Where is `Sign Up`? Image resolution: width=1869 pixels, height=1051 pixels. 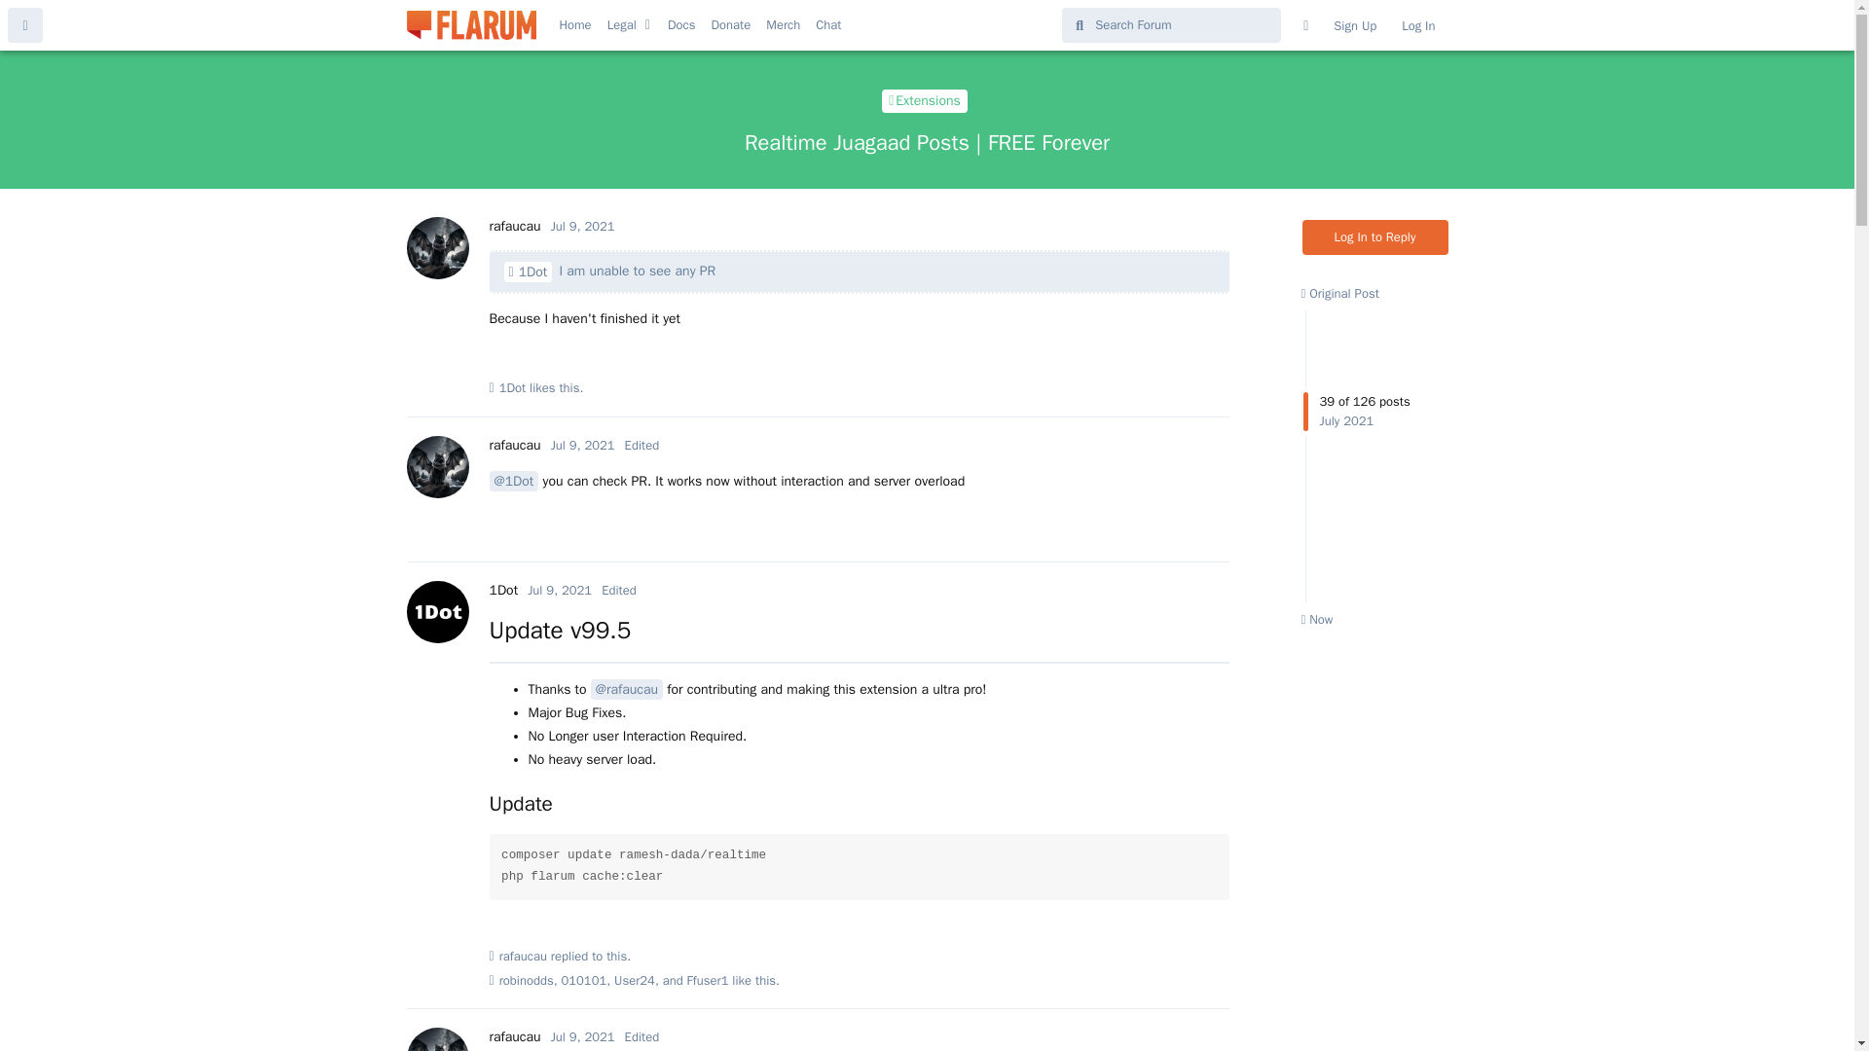
Sign Up is located at coordinates (1355, 25).